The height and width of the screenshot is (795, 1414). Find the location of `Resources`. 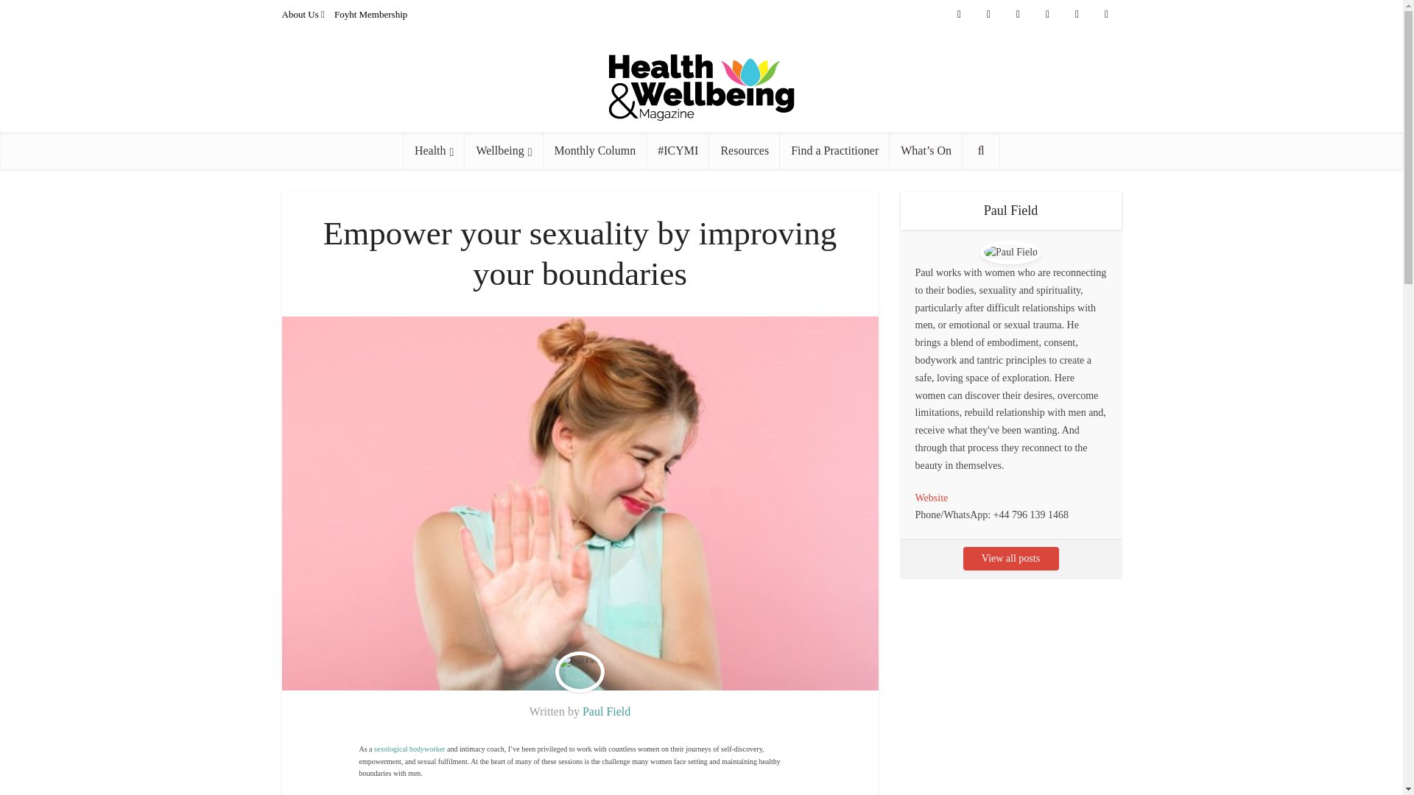

Resources is located at coordinates (745, 151).